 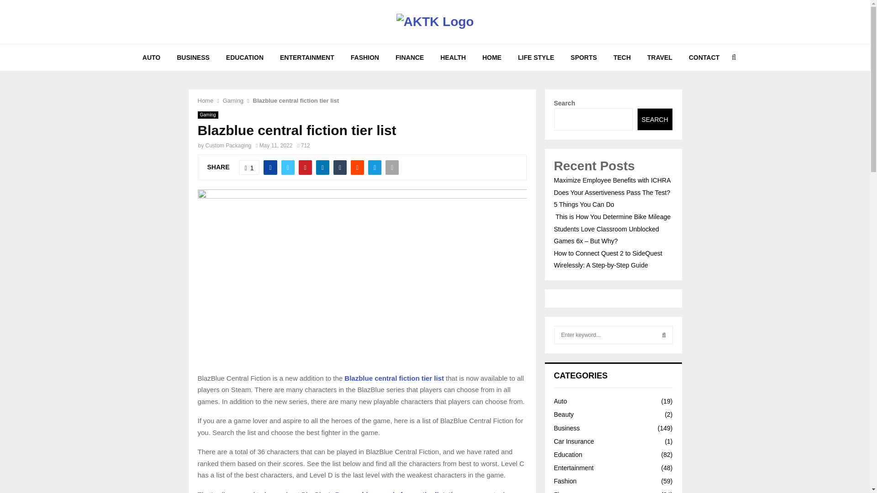 I want to click on Gaming, so click(x=207, y=115).